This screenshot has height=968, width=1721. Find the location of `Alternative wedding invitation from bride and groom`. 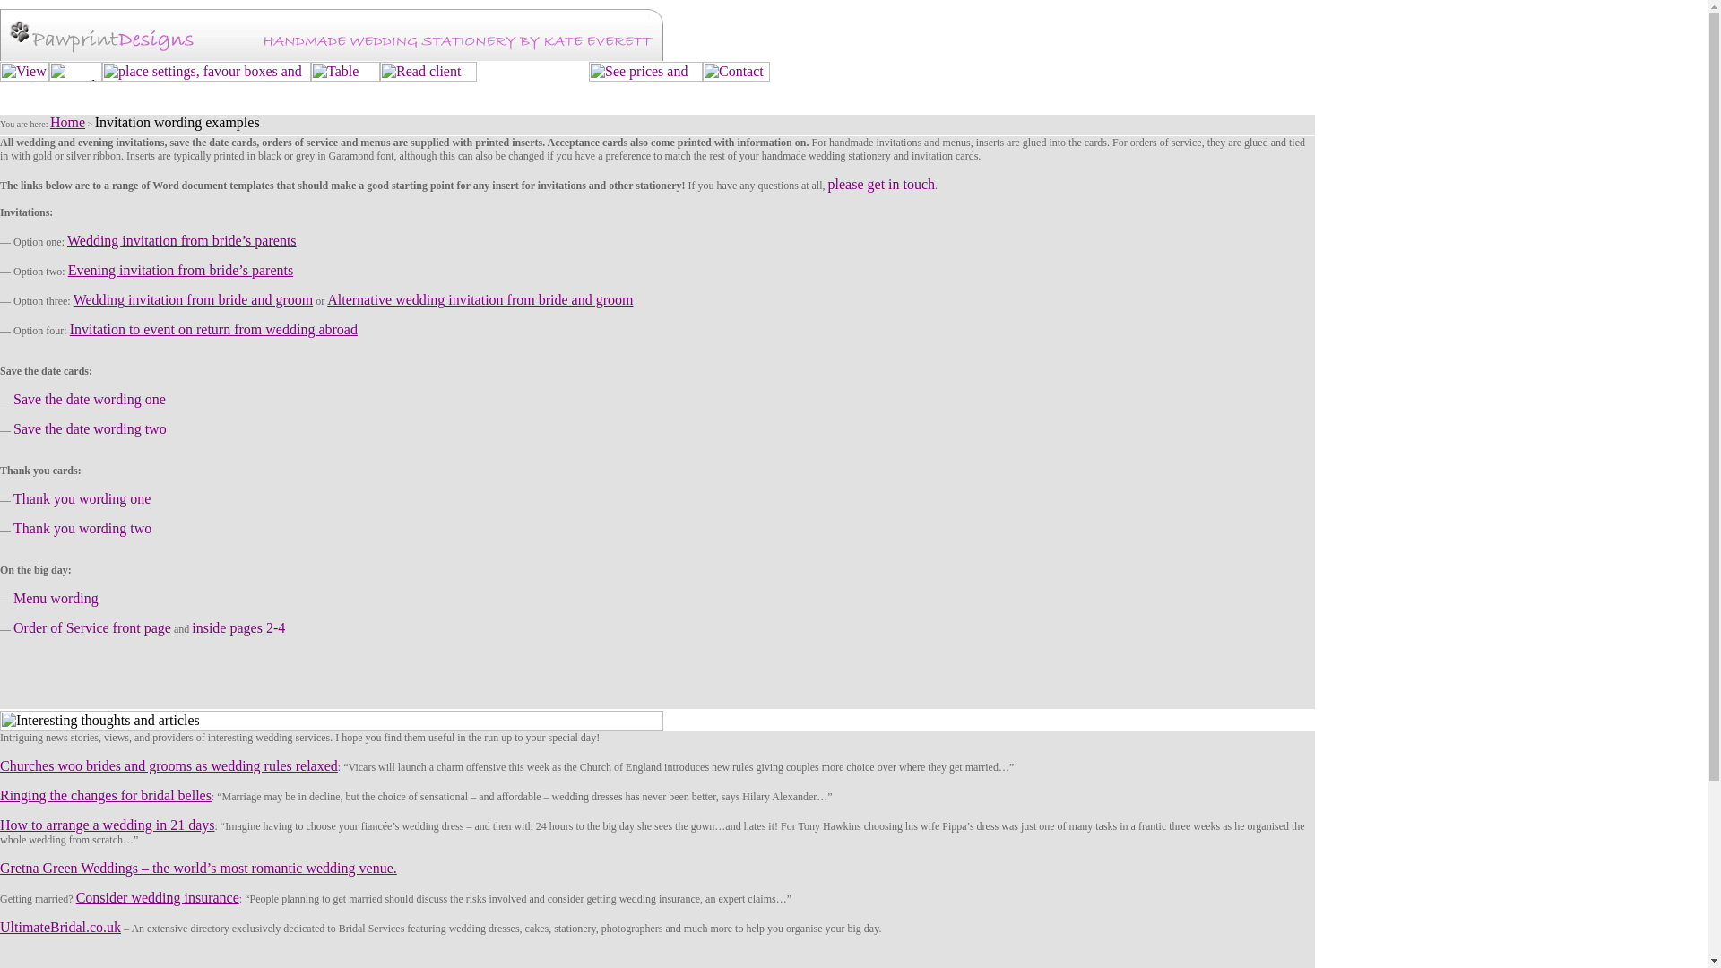

Alternative wedding invitation from bride and groom is located at coordinates (480, 299).